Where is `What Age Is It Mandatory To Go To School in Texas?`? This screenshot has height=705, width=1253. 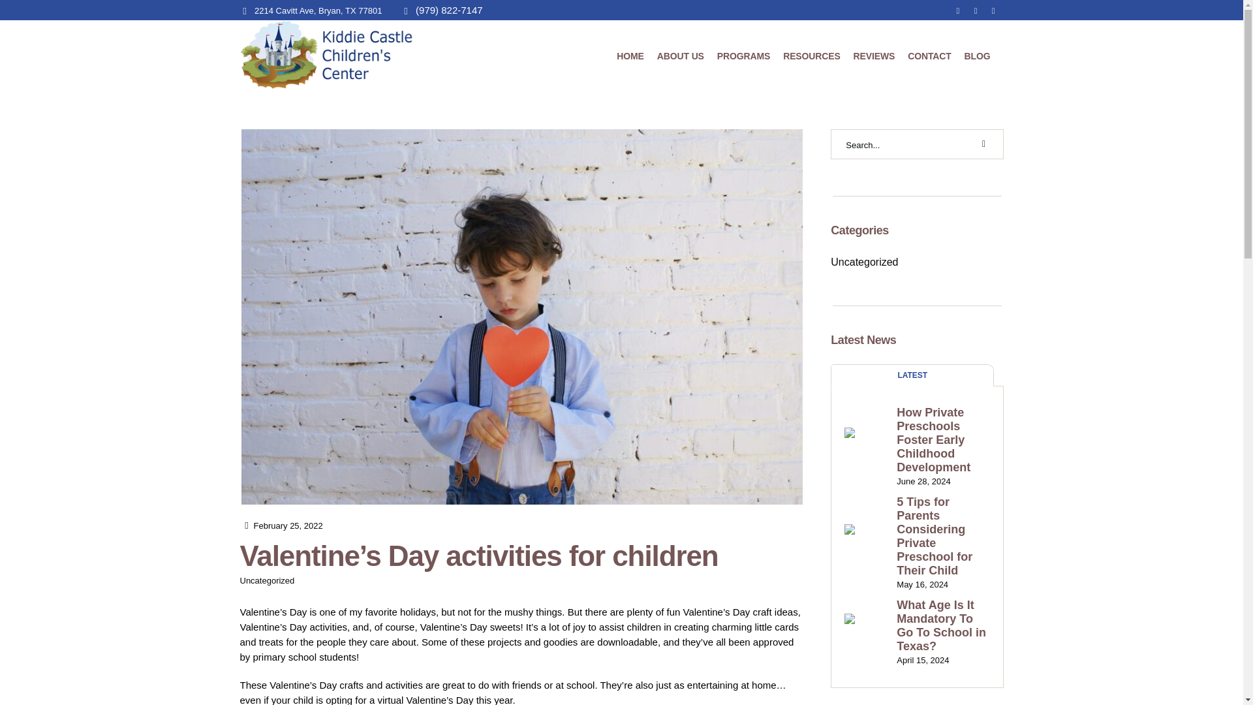
What Age Is It Mandatory To Go To School in Texas? is located at coordinates (943, 625).